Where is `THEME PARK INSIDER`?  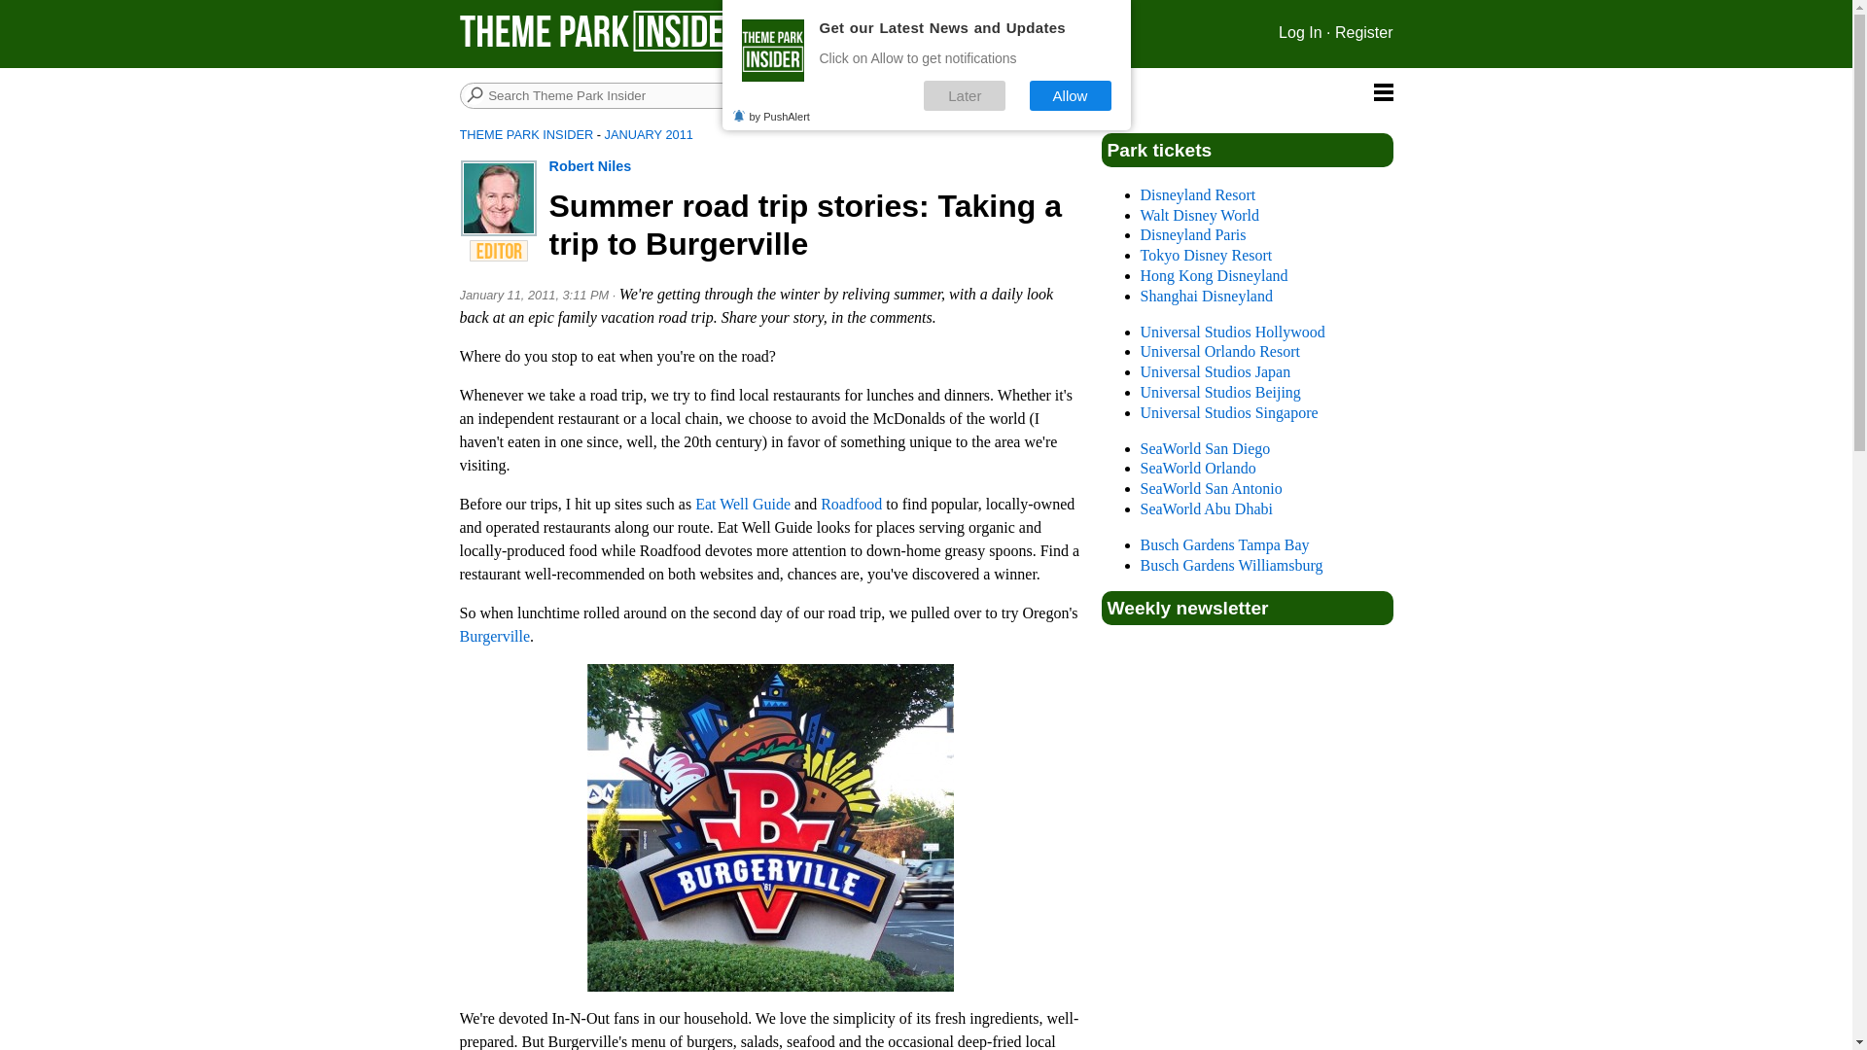 THEME PARK INSIDER is located at coordinates (526, 134).